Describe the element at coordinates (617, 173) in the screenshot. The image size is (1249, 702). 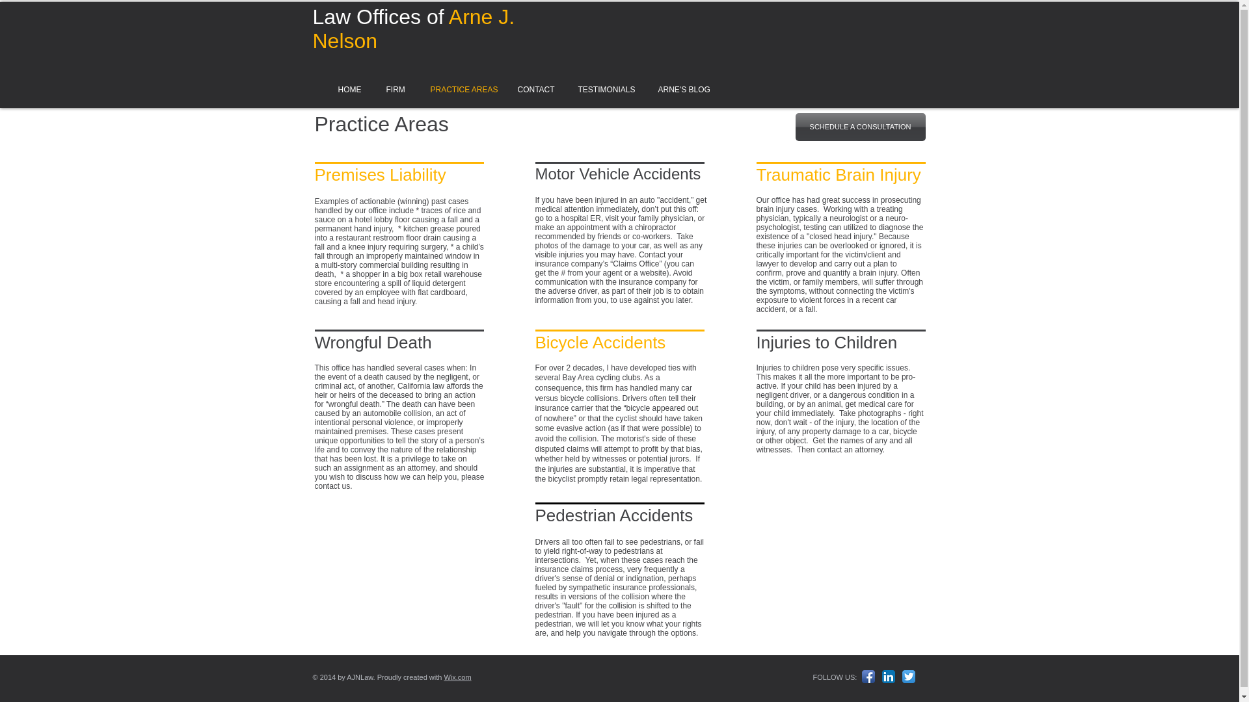
I see `Motor Vehicle Accidents` at that location.